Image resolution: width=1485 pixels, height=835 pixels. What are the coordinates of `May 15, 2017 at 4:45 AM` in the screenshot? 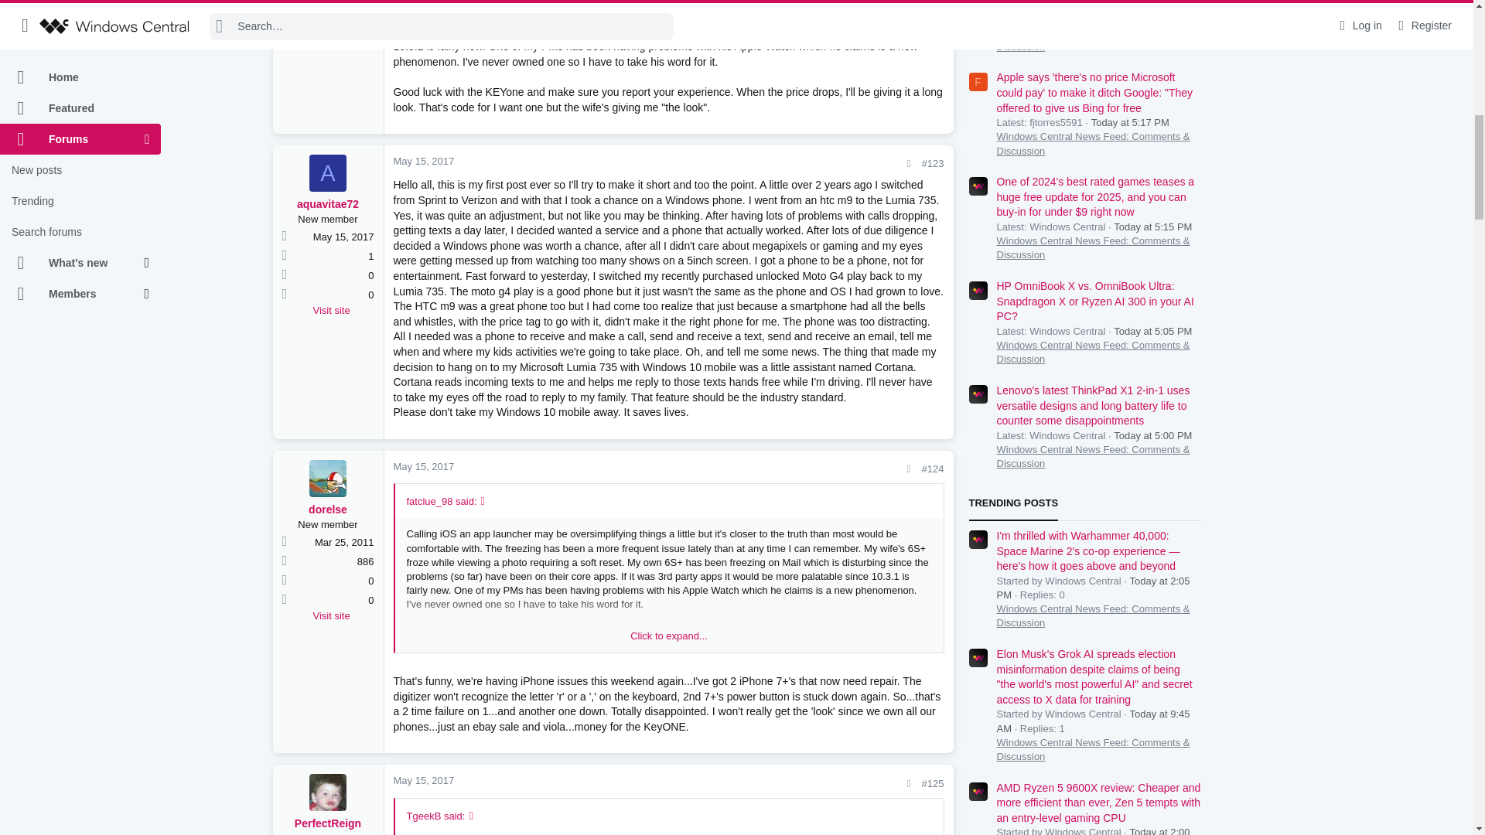 It's located at (424, 467).